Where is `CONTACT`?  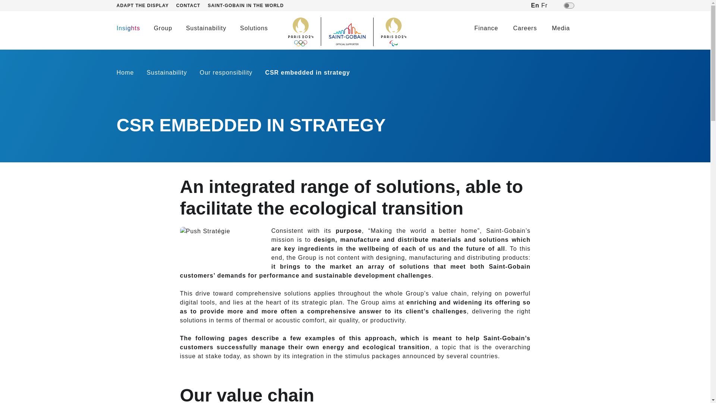
CONTACT is located at coordinates (192, 5).